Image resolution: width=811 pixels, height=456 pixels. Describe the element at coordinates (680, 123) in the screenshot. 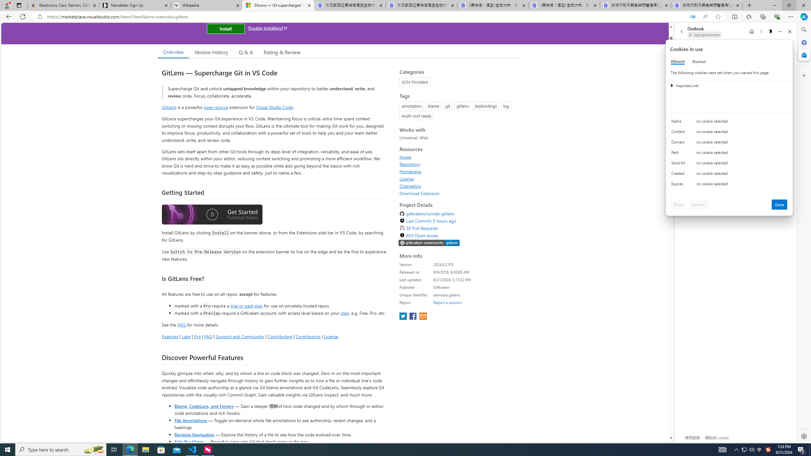

I see `Name` at that location.